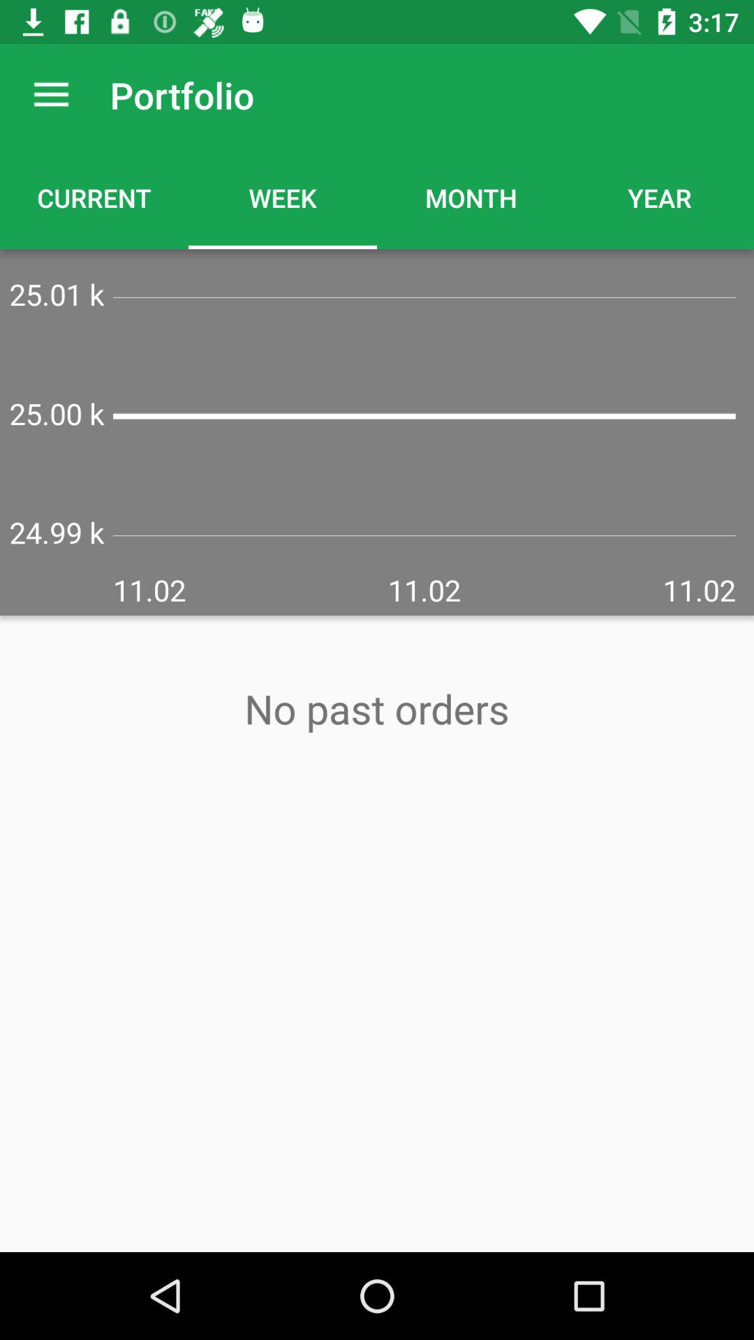 The width and height of the screenshot is (754, 1340). I want to click on turn on icon next to portfolio item, so click(51, 95).